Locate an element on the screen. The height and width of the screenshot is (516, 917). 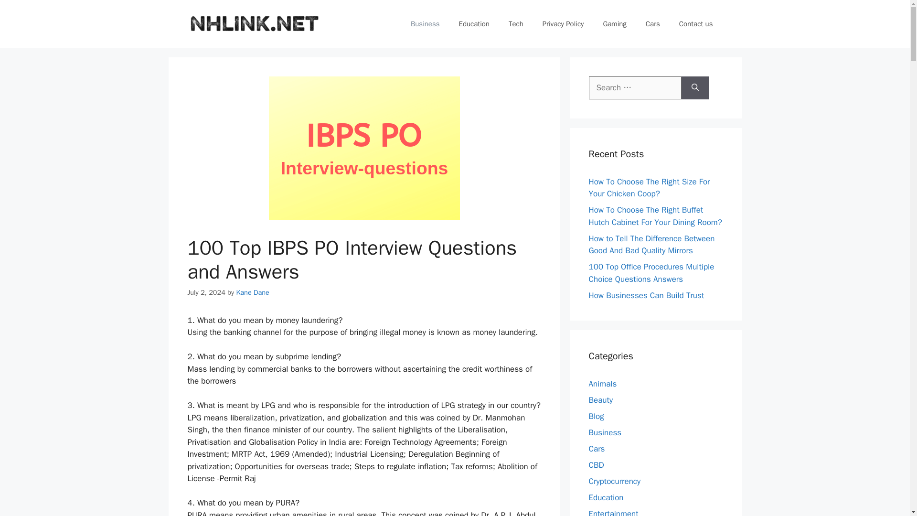
Tech is located at coordinates (516, 24).